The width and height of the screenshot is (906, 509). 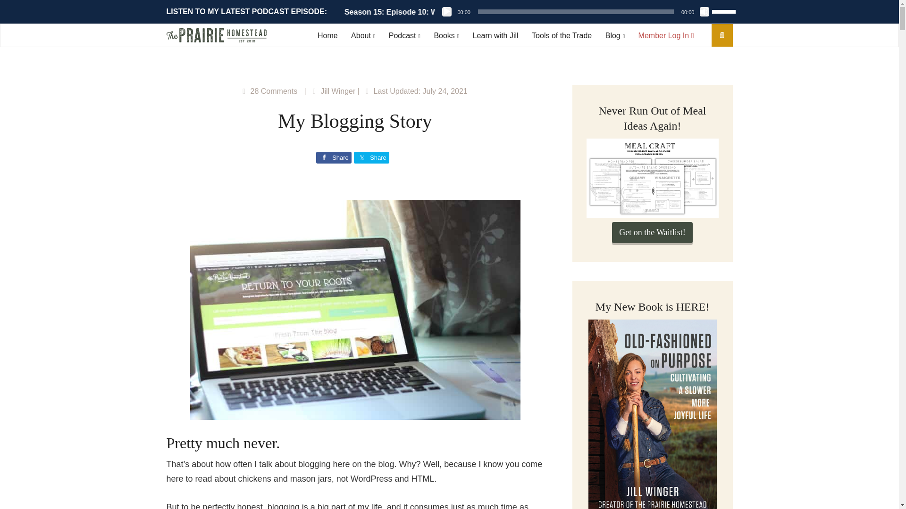 I want to click on Learn with Jill, so click(x=495, y=35).